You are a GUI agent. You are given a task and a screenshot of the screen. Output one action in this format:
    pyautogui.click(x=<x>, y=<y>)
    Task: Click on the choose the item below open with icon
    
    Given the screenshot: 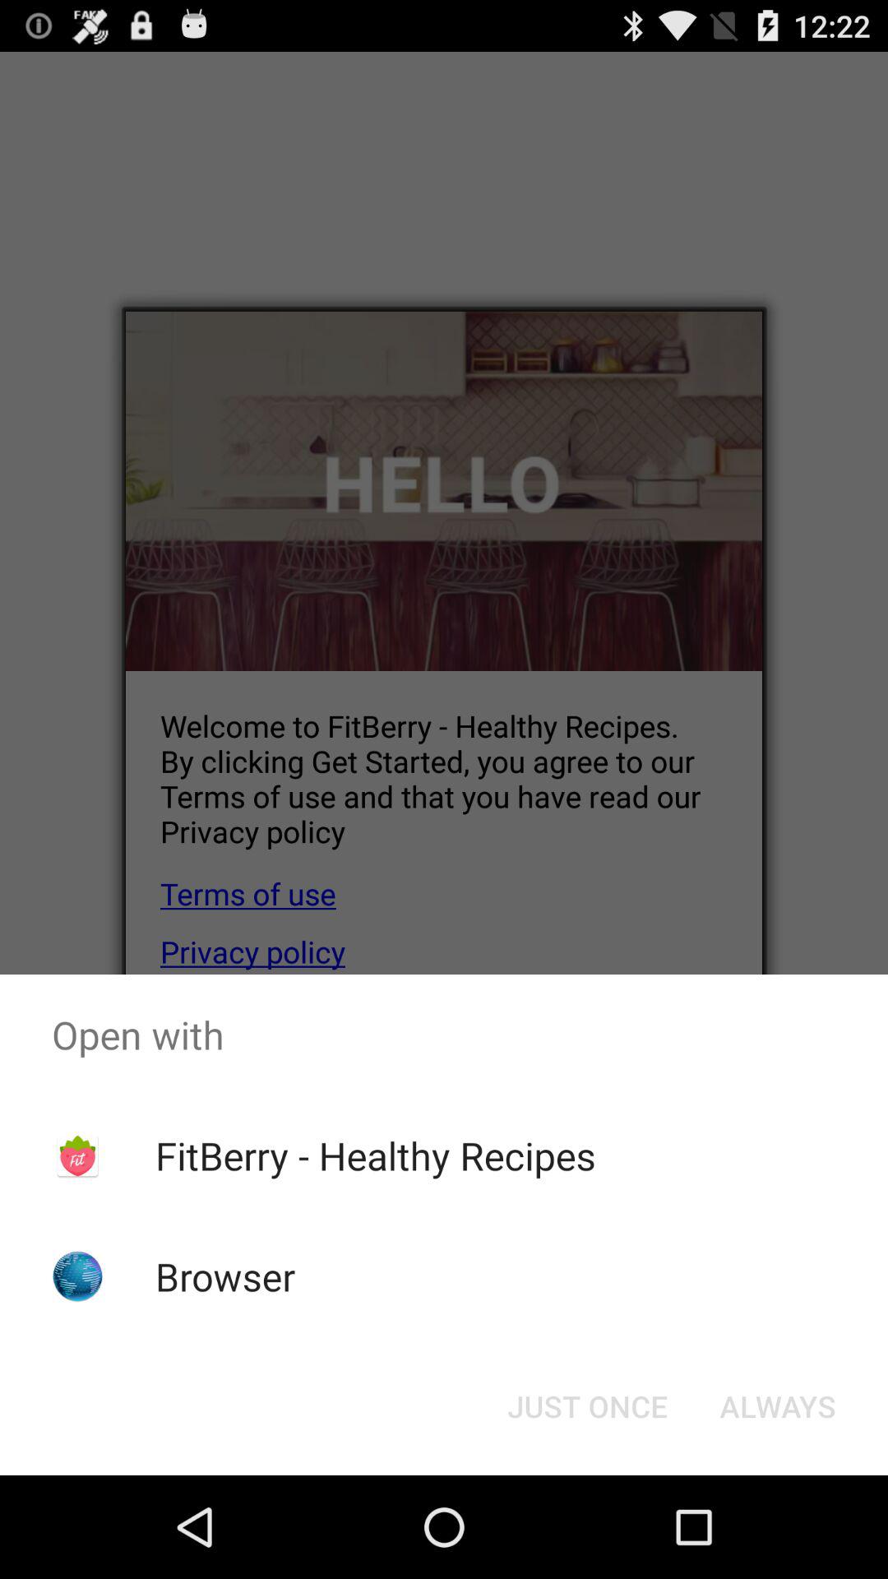 What is the action you would take?
    pyautogui.click(x=375, y=1155)
    